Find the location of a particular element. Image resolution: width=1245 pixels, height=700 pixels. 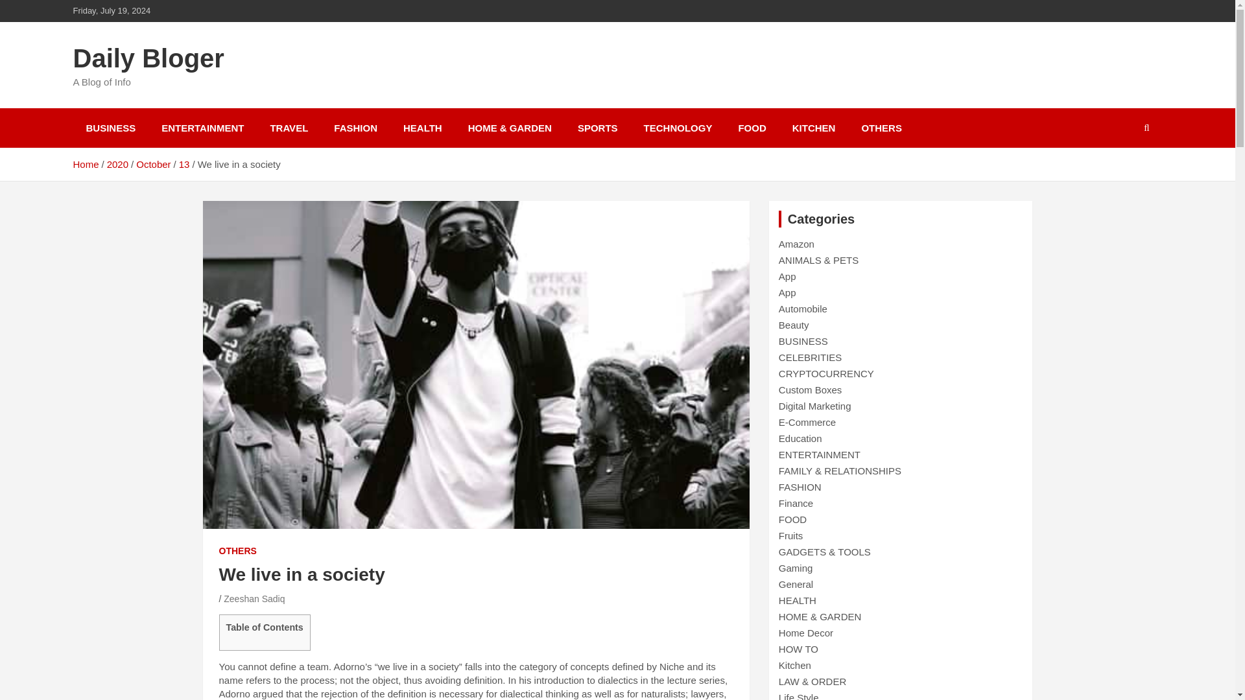

CELEBRITIES is located at coordinates (811, 358).